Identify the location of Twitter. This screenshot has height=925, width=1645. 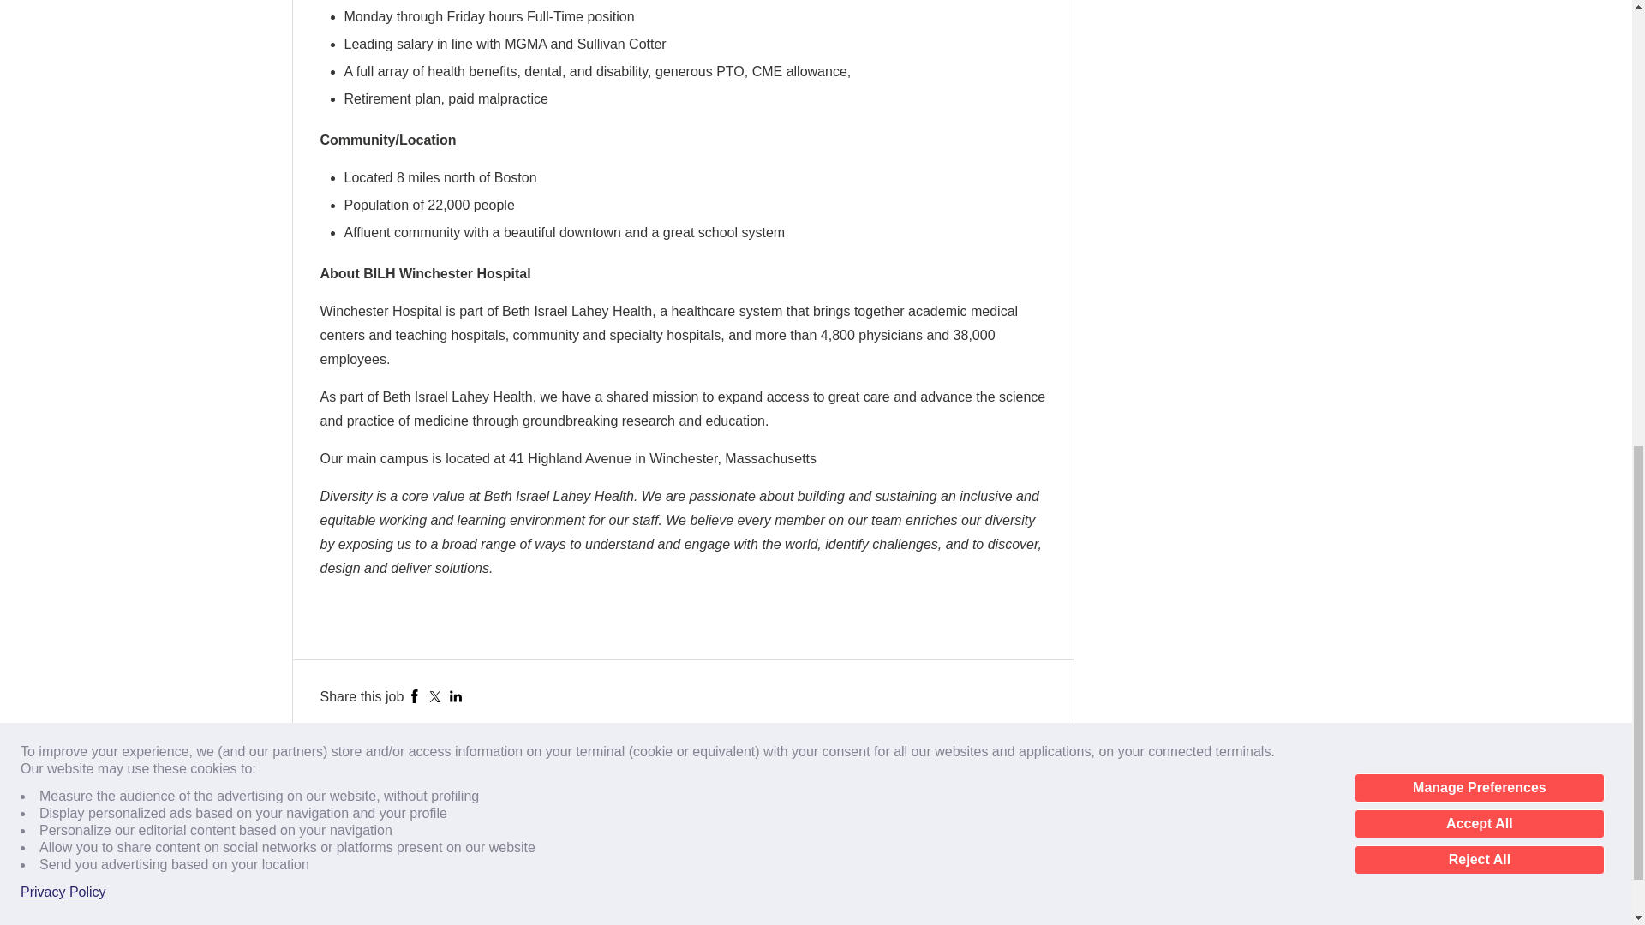
(435, 695).